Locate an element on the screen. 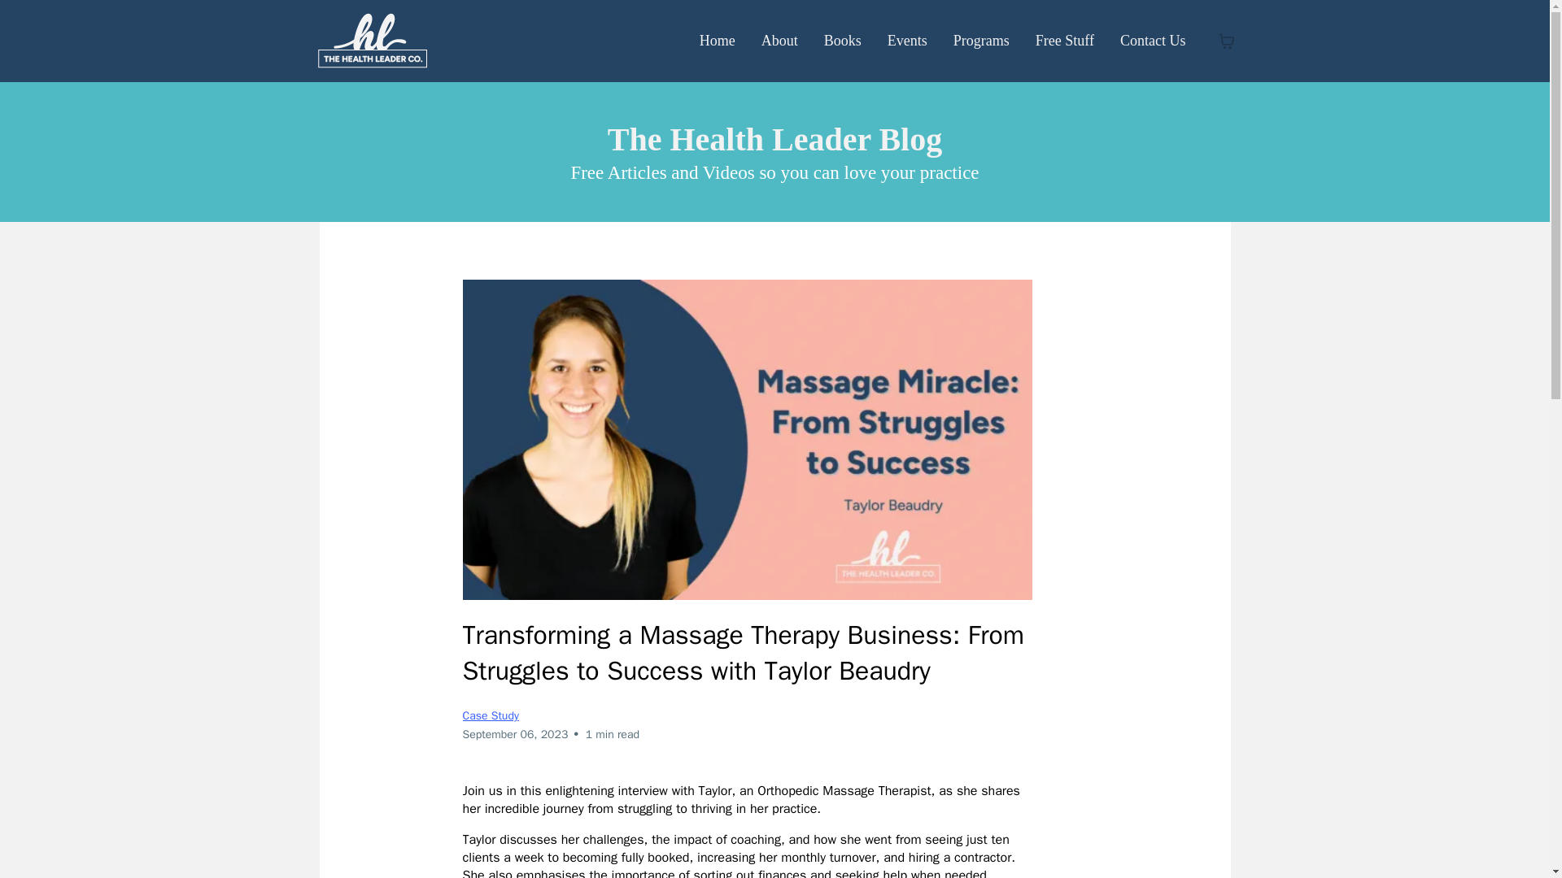  Books is located at coordinates (843, 41).